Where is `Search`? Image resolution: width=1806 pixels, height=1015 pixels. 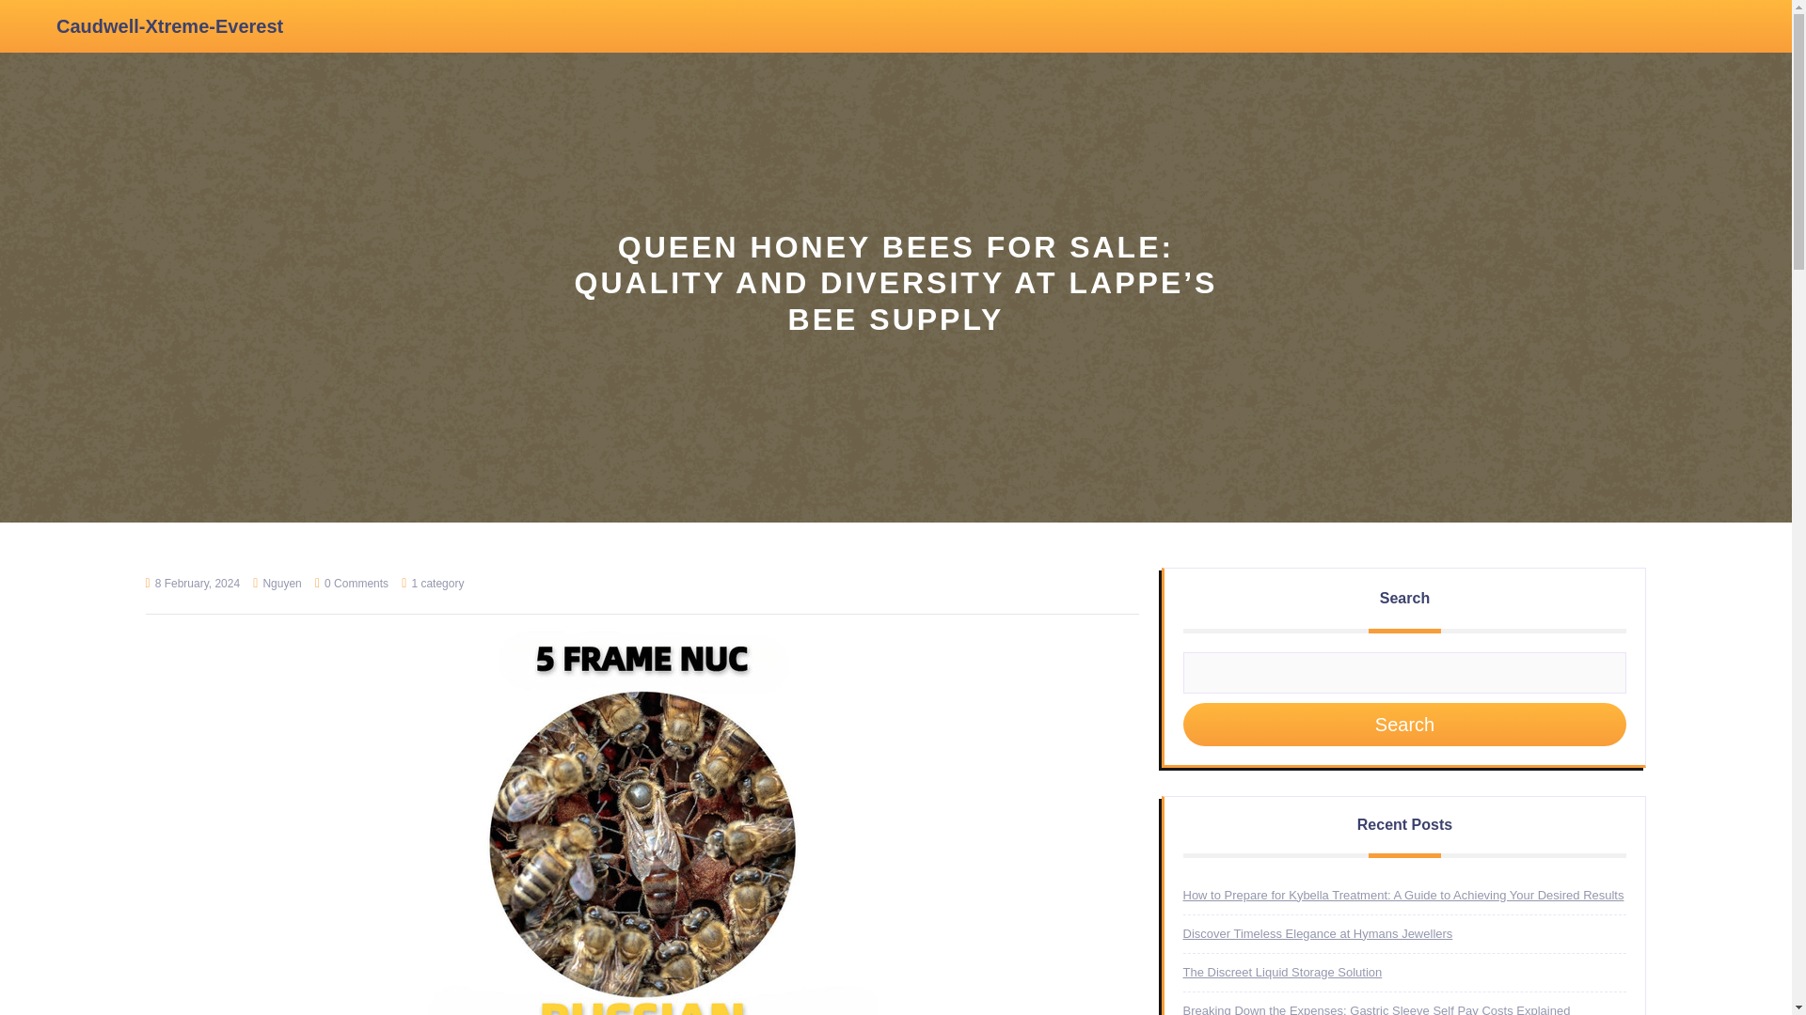
Search is located at coordinates (1404, 724).